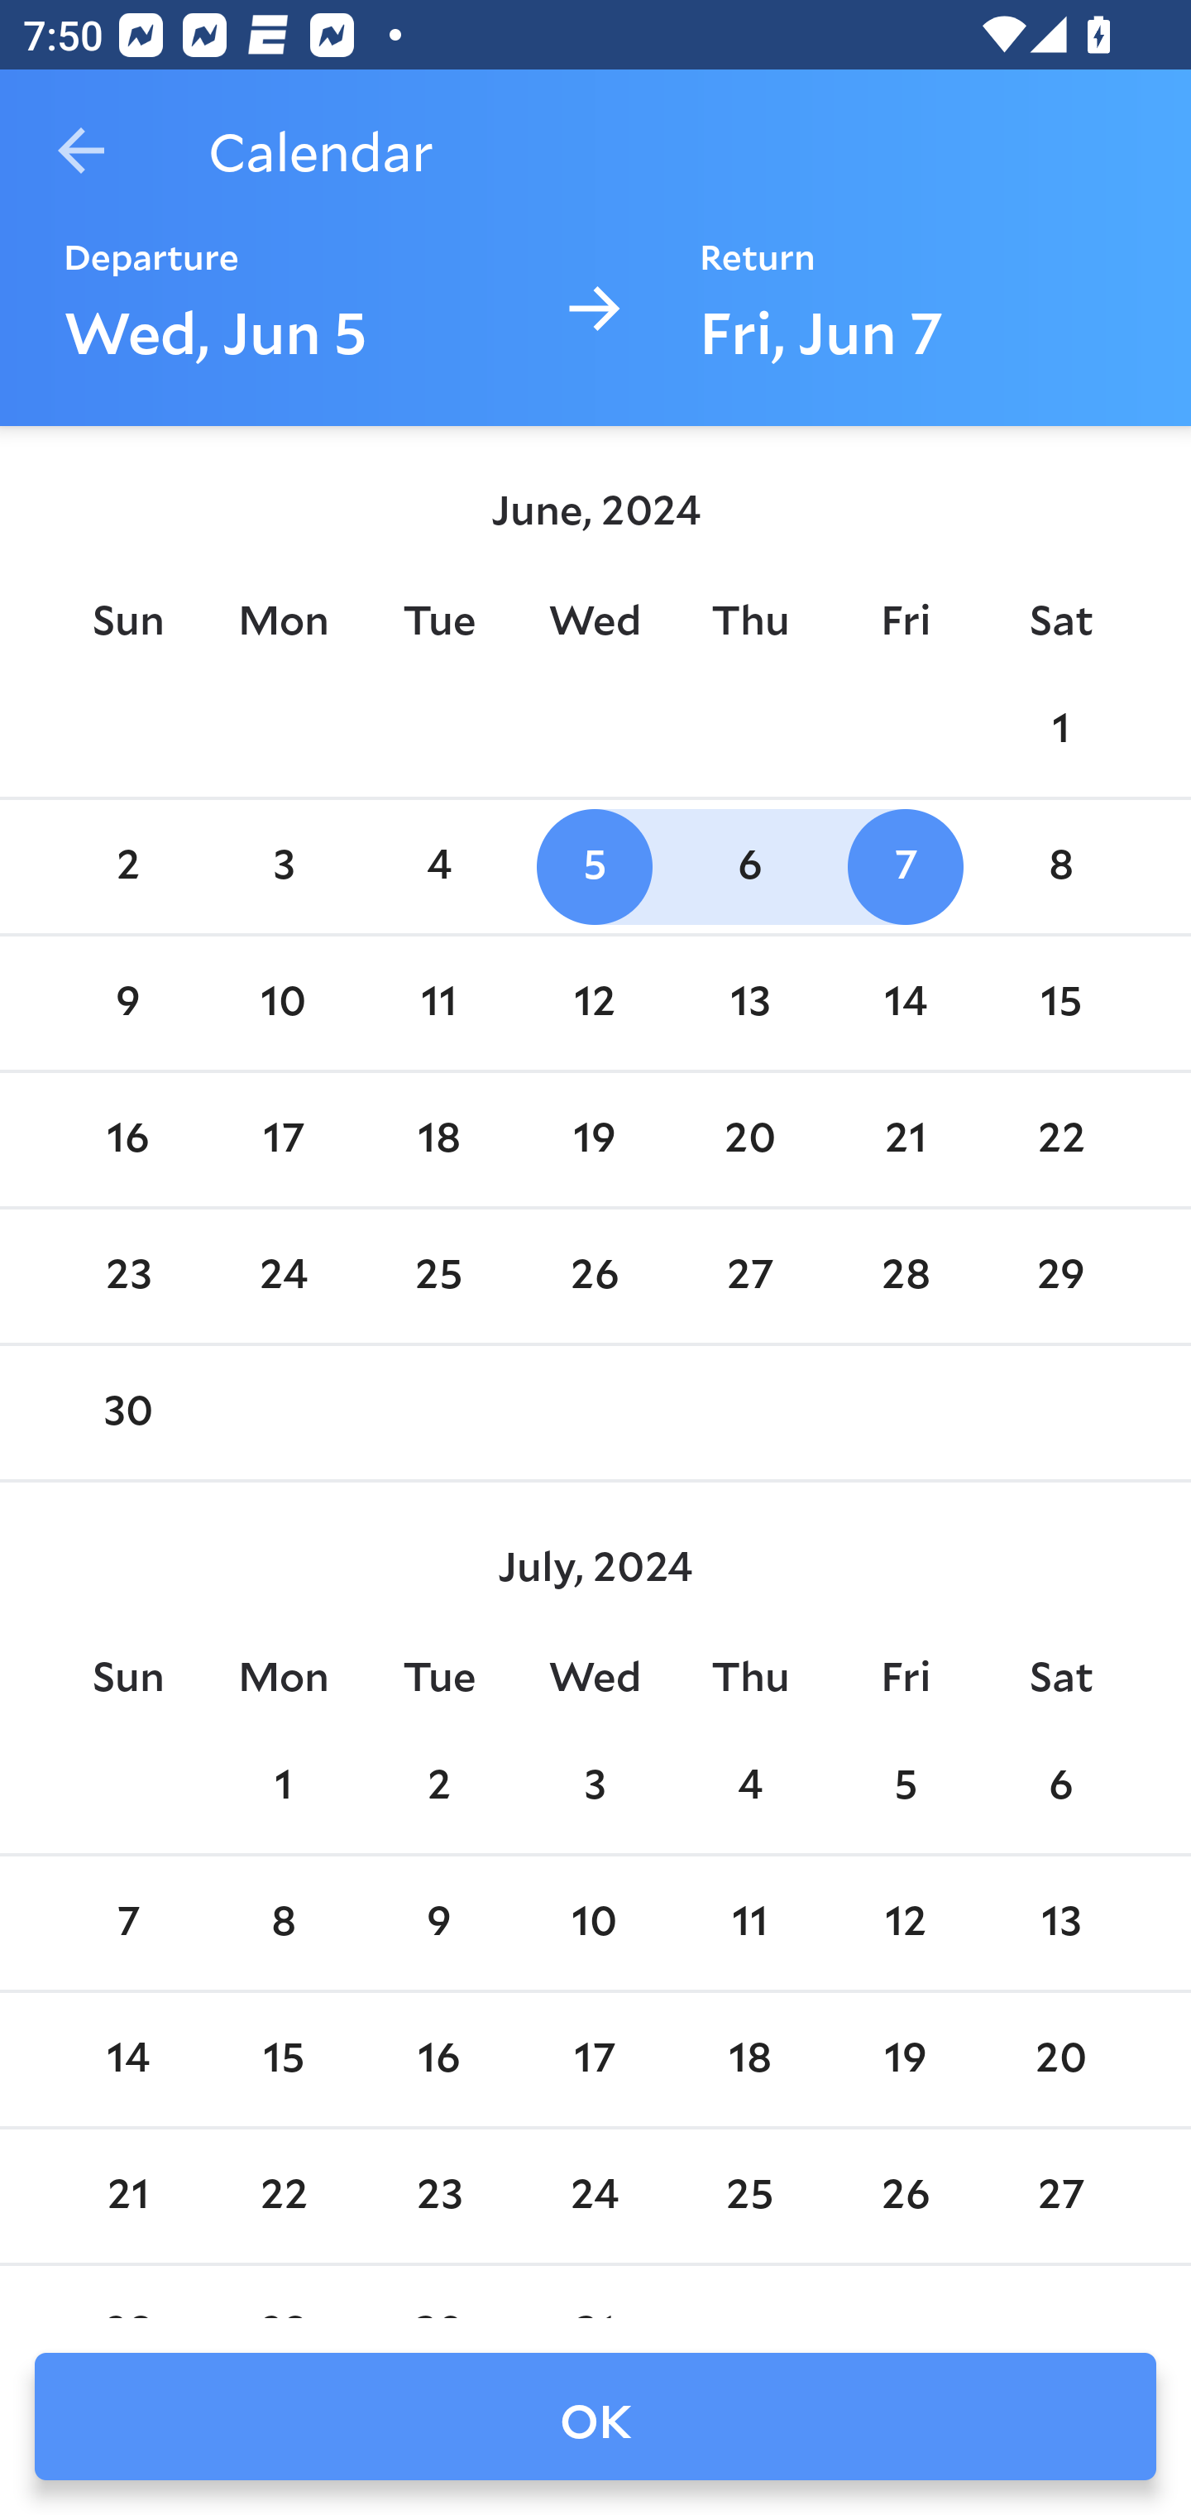  What do you see at coordinates (438, 1923) in the screenshot?
I see `9` at bounding box center [438, 1923].